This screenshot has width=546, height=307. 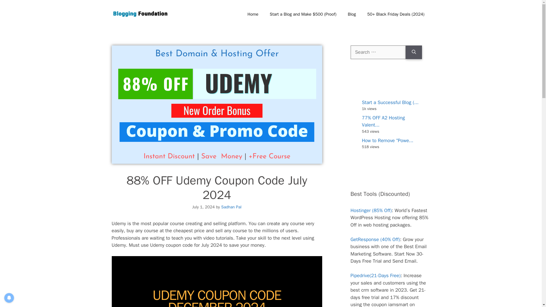 I want to click on Blog, so click(x=352, y=14).